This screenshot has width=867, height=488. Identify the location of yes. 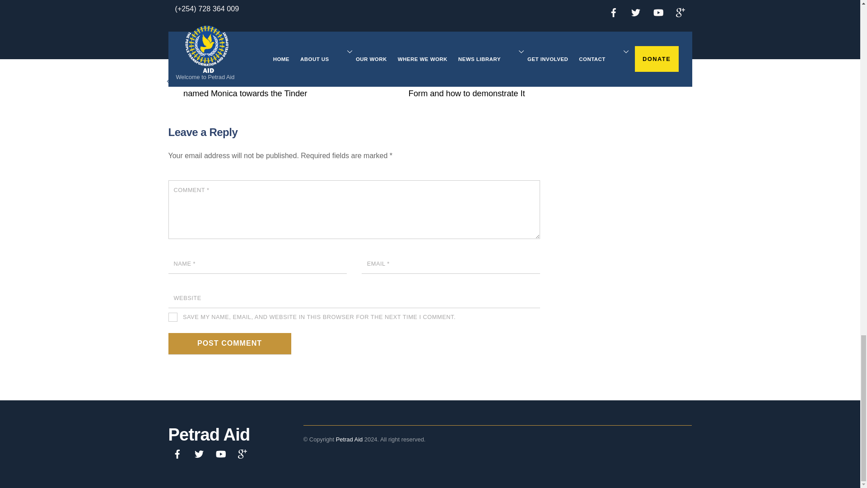
(172, 317).